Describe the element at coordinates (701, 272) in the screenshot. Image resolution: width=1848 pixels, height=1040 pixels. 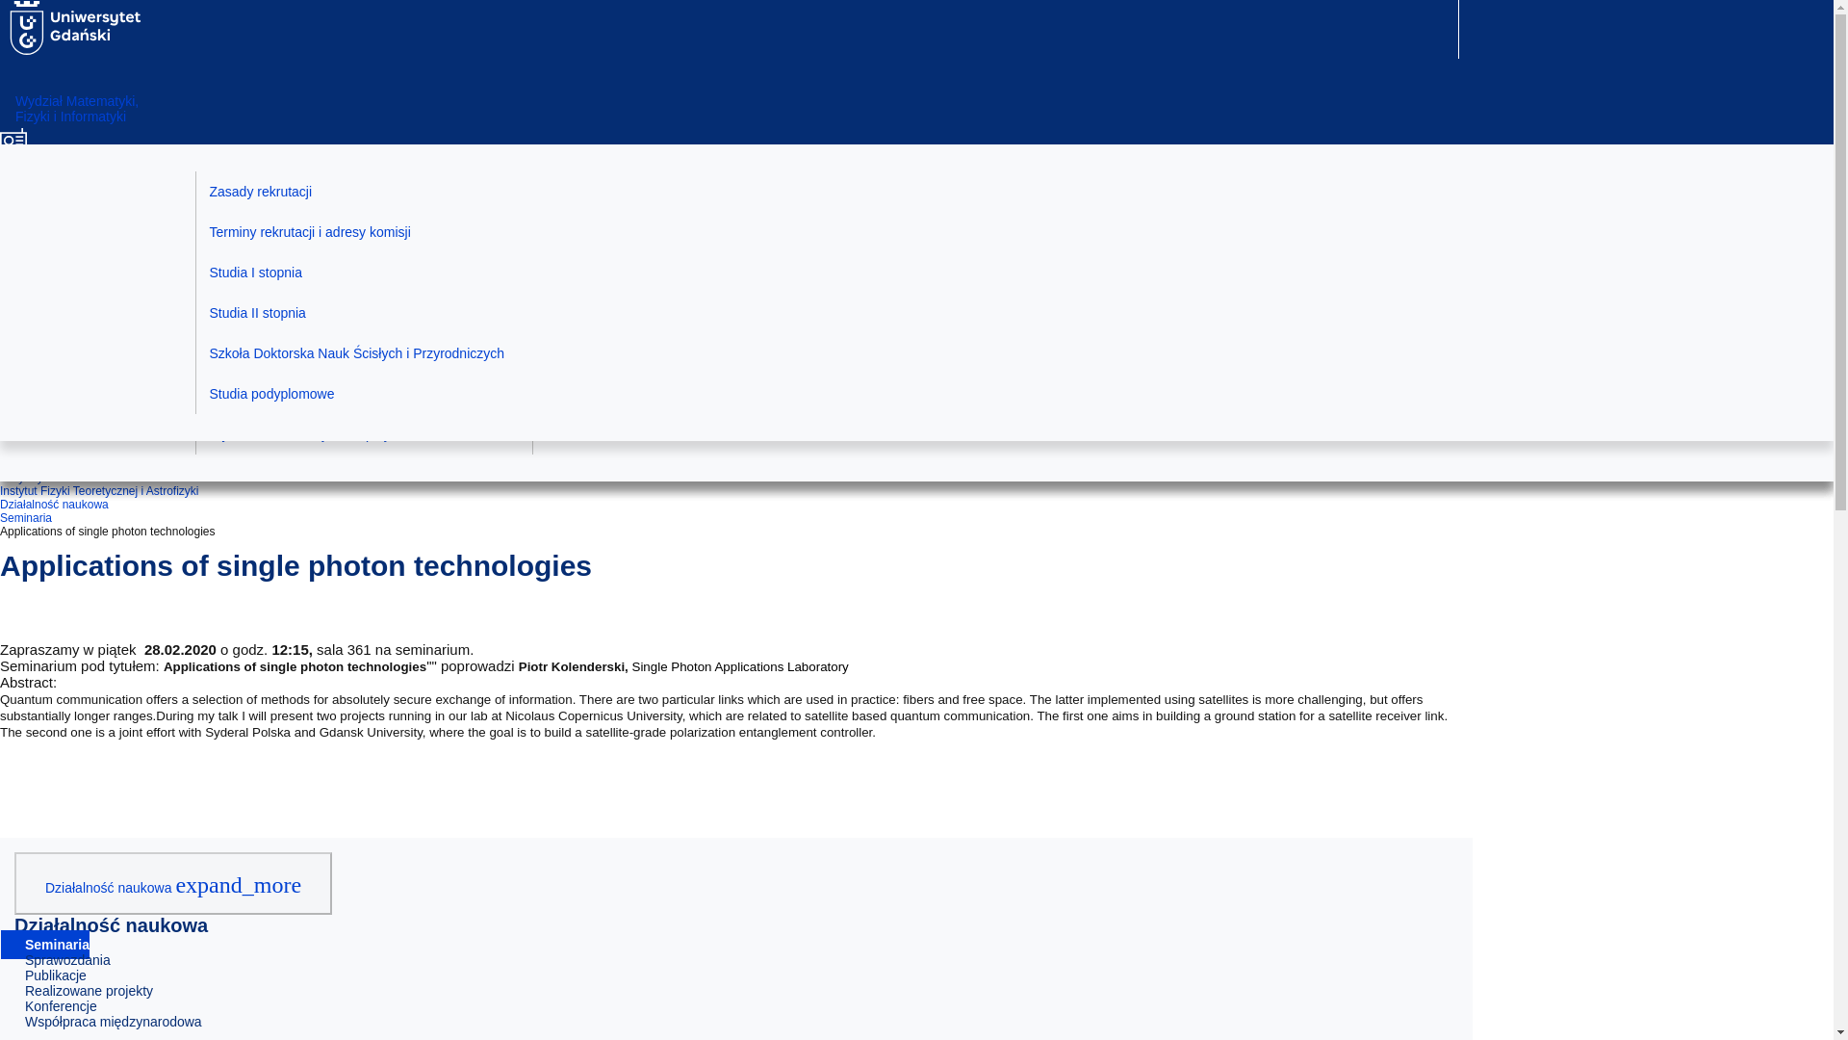
I see `Egzaminy dyplomowe` at that location.